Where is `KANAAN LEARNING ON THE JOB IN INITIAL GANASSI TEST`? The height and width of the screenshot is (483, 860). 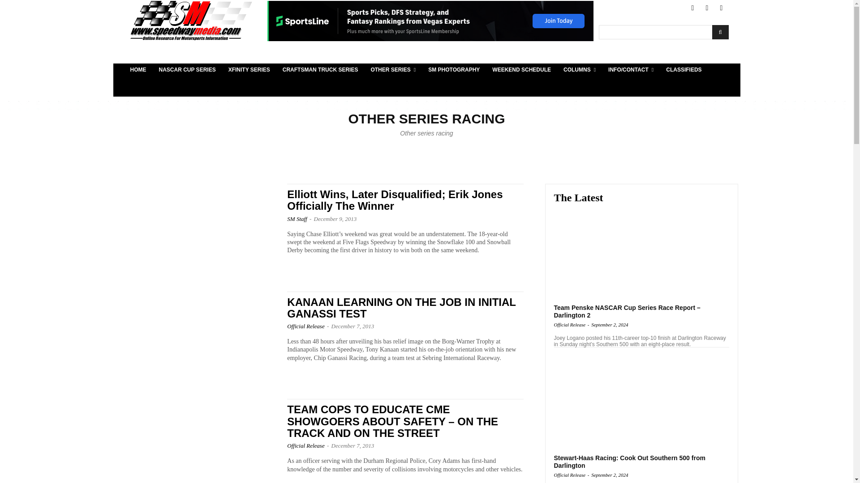
KANAAN LEARNING ON THE JOB IN INITIAL GANASSI TEST is located at coordinates (196, 336).